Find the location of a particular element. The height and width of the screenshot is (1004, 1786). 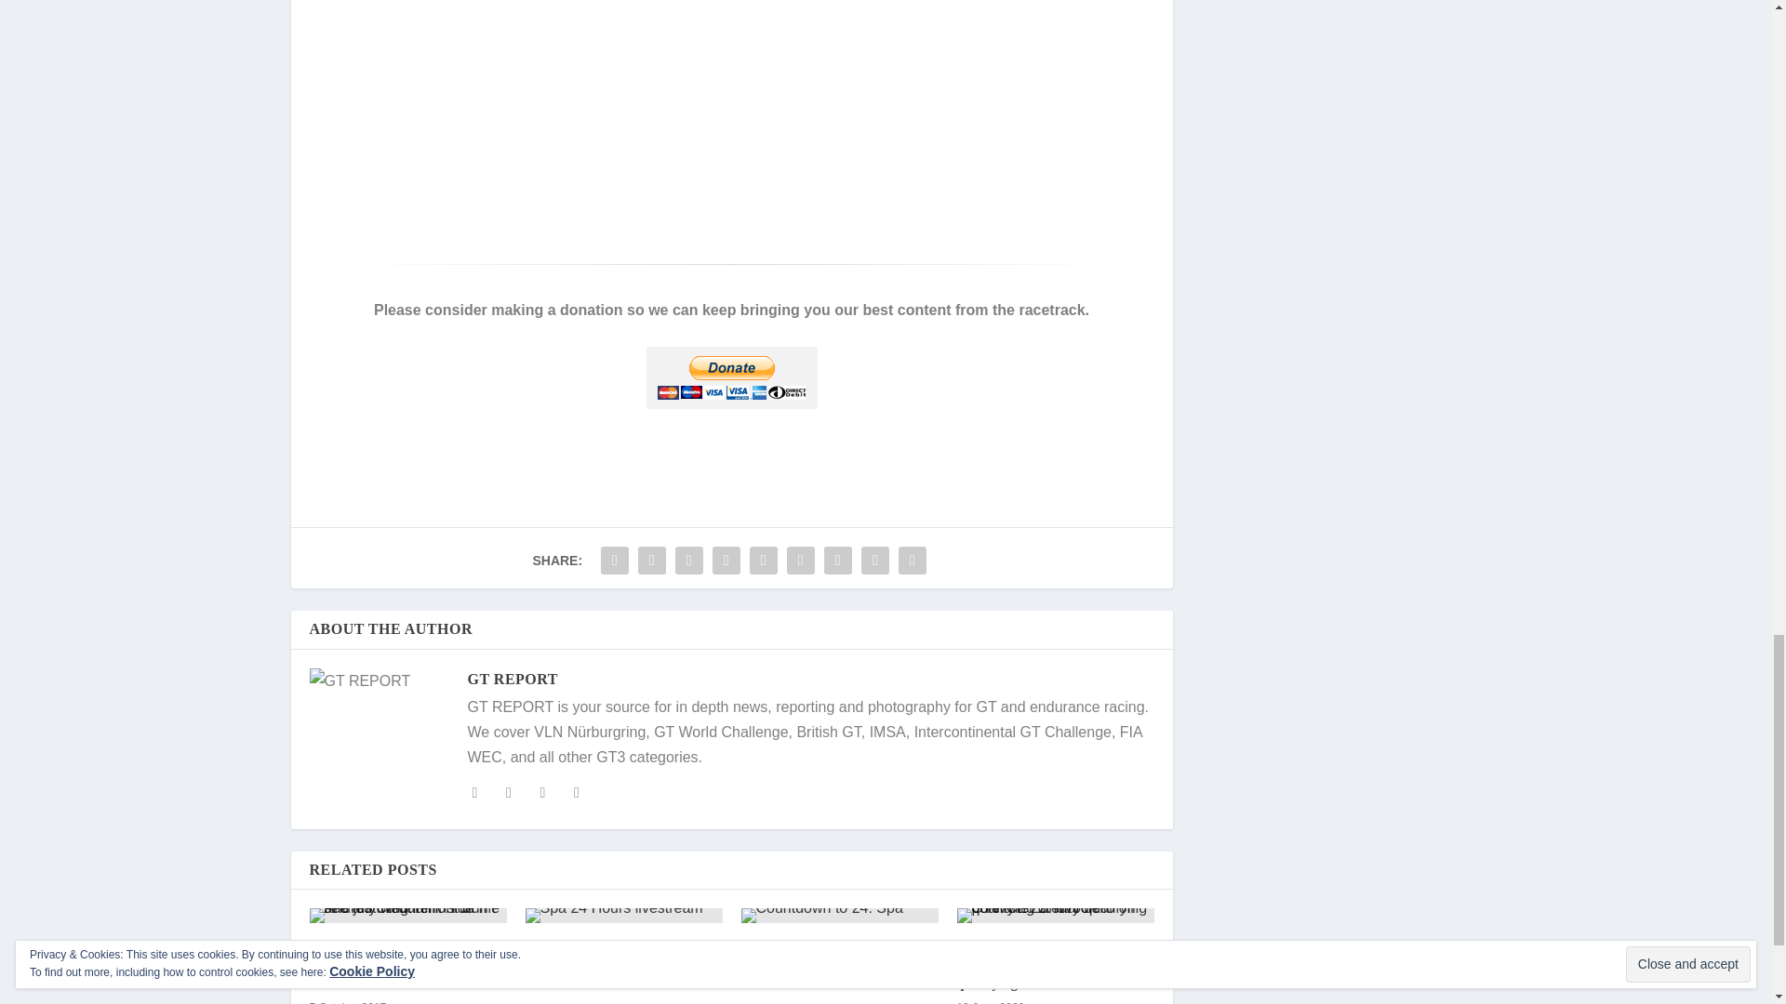

Share "Blancpain GT Zolder live stream" via Twitter is located at coordinates (652, 561).